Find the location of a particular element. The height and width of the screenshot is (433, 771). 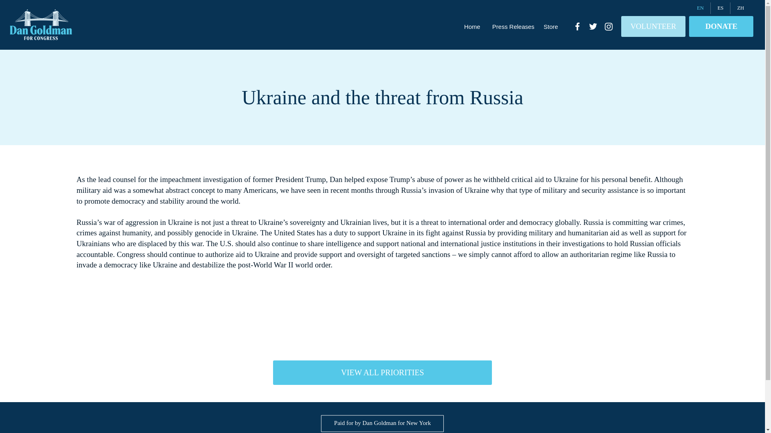

ES is located at coordinates (720, 8).